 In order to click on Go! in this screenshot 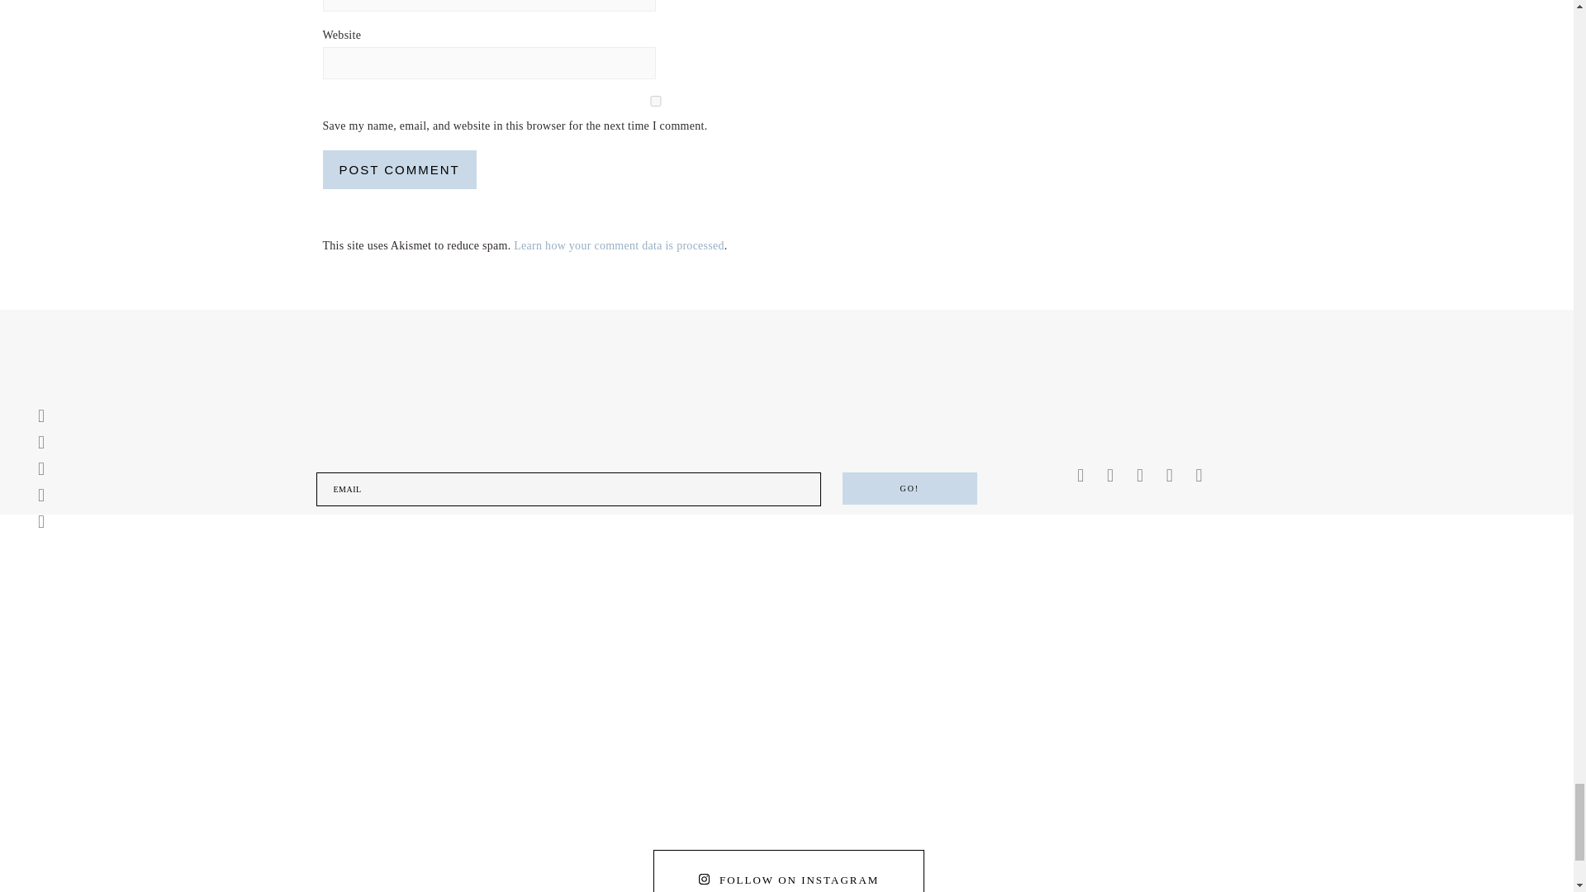, I will do `click(909, 489)`.